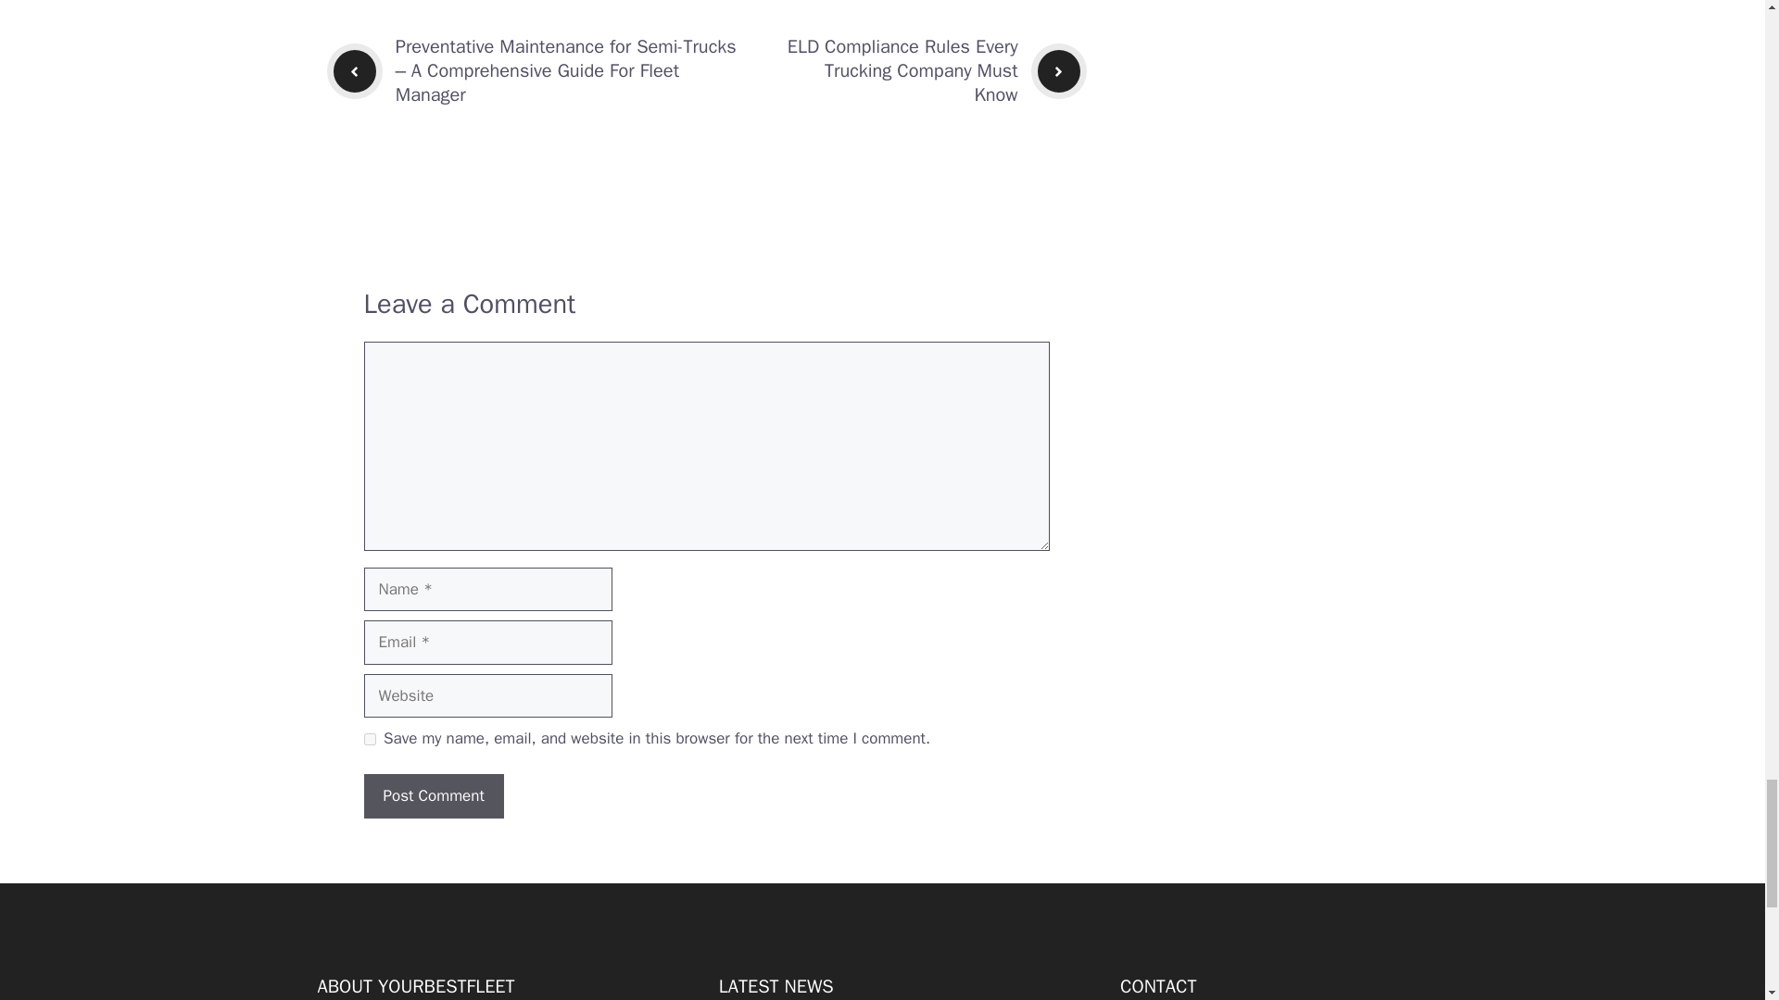 The width and height of the screenshot is (1779, 1000). What do you see at coordinates (433, 796) in the screenshot?
I see `Post Comment` at bounding box center [433, 796].